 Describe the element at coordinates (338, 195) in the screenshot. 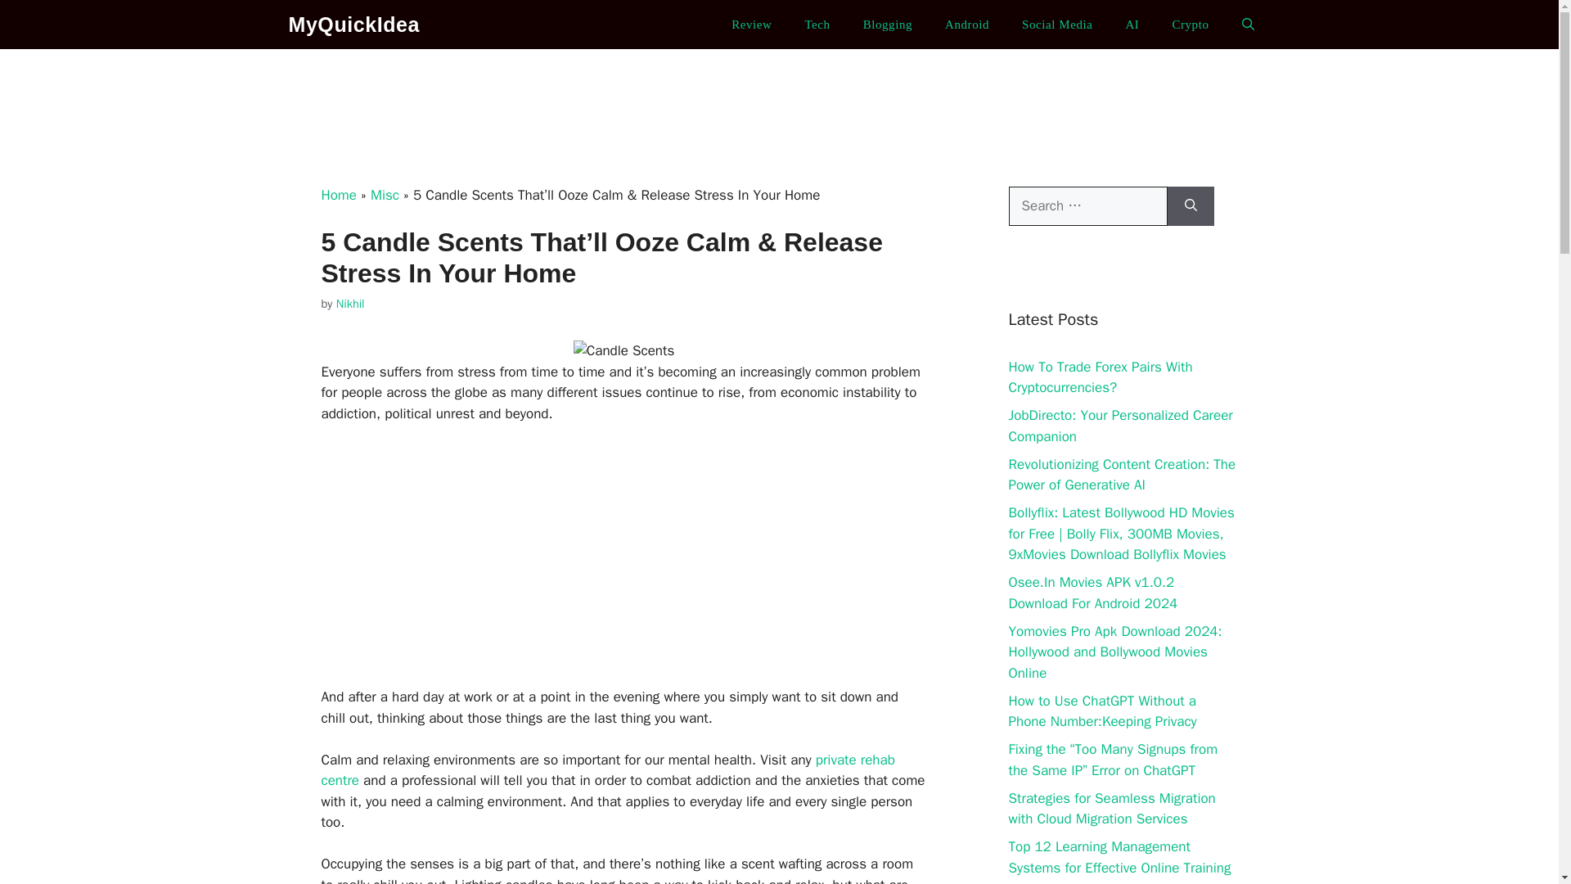

I see `Home` at that location.